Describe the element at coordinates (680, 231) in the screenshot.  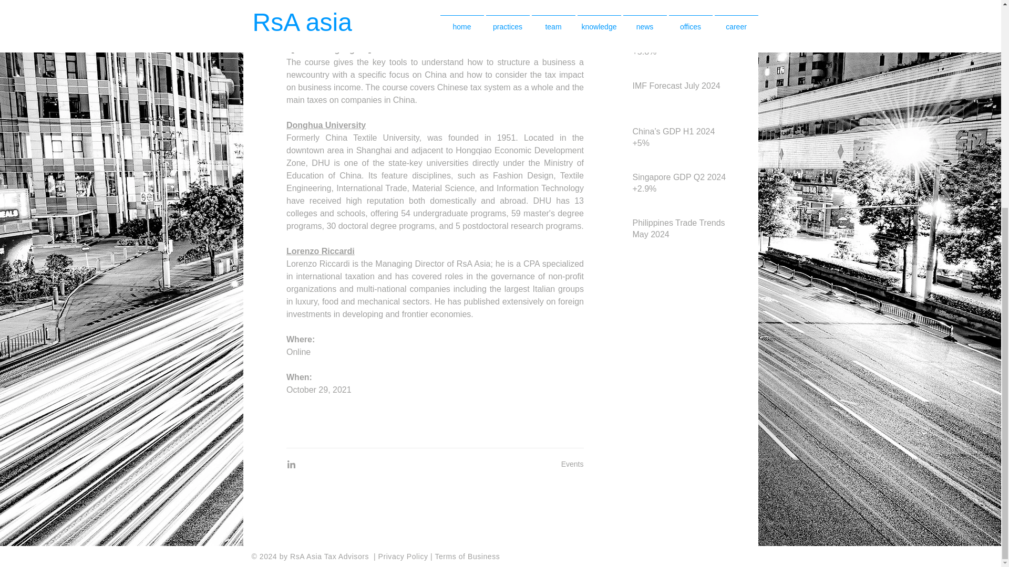
I see `Philippines Trade Trends May 2024` at that location.